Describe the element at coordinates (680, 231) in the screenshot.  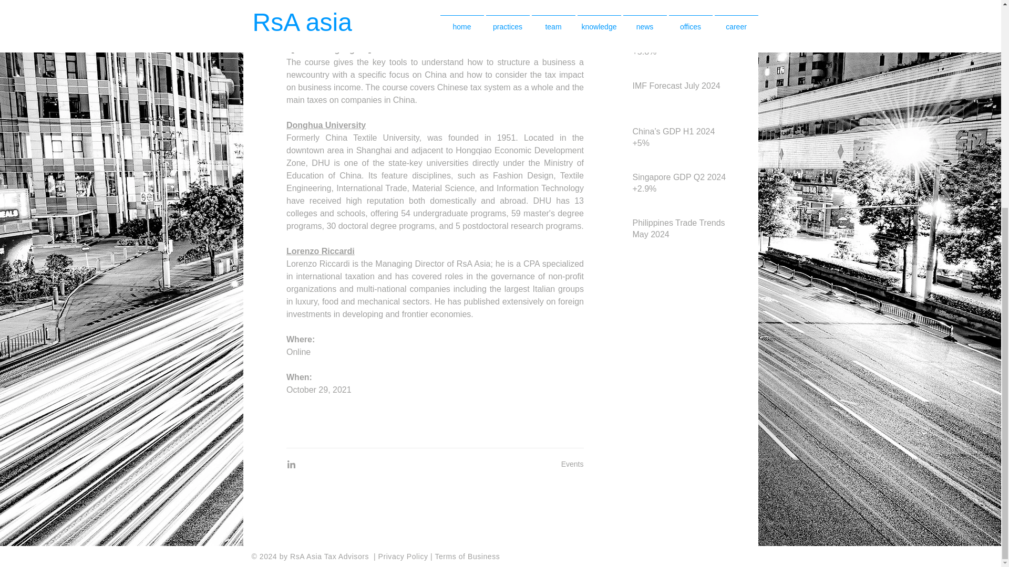
I see `Philippines Trade Trends May 2024` at that location.